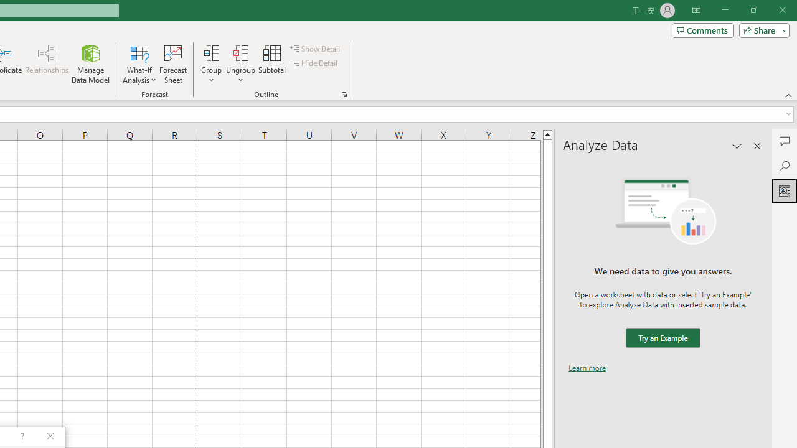  Describe the element at coordinates (753, 10) in the screenshot. I see `Restore Down` at that location.